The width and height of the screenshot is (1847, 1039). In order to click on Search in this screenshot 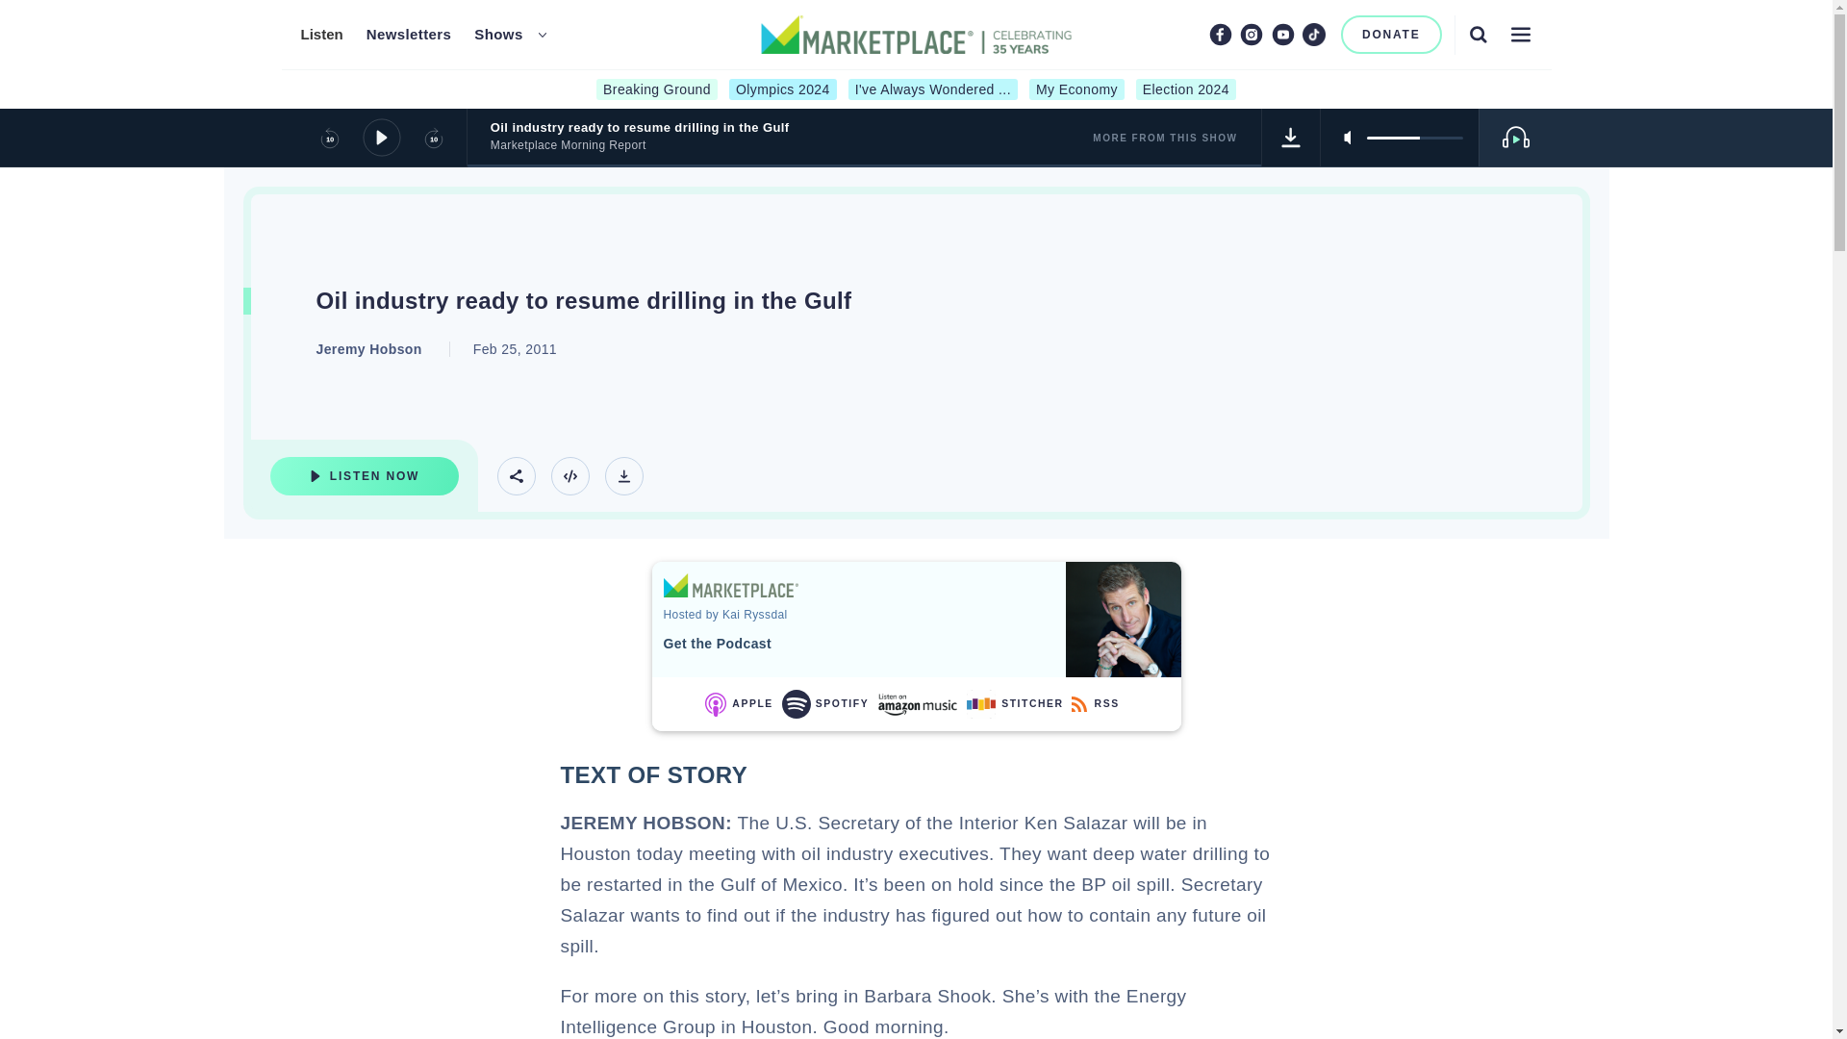, I will do `click(1478, 34)`.